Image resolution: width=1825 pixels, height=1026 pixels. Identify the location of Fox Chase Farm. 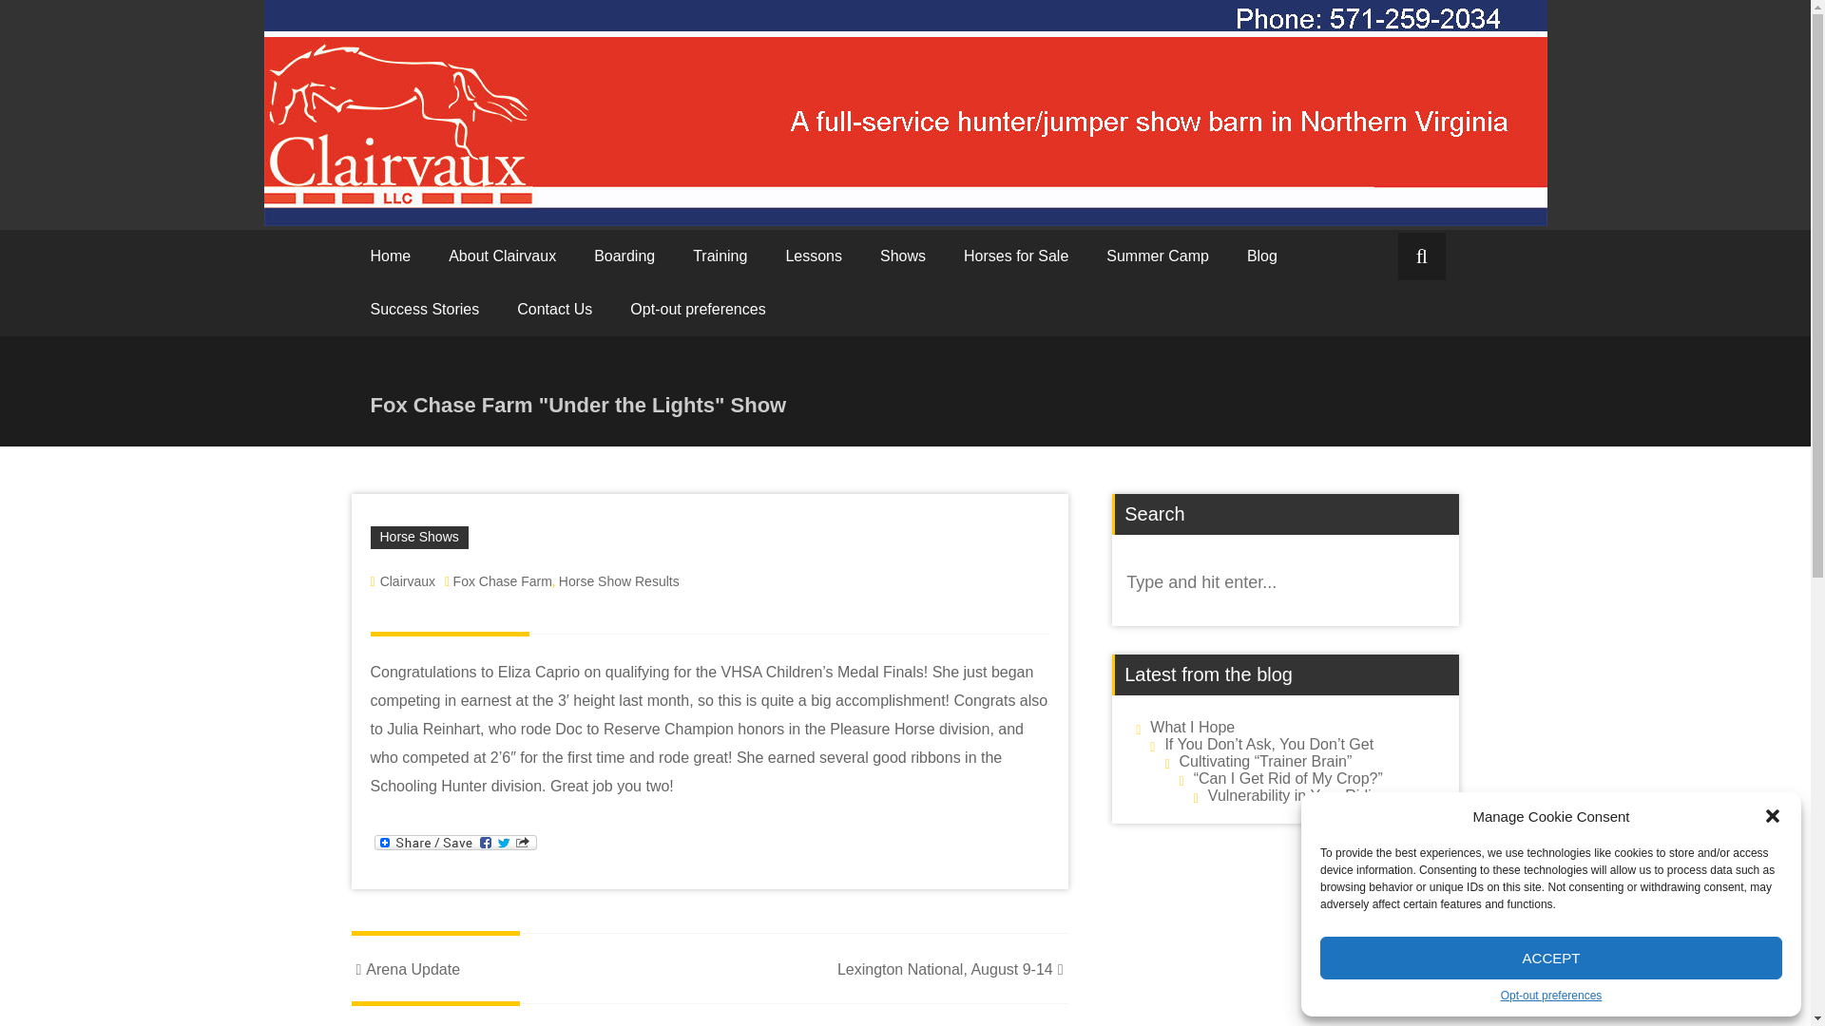
(502, 580).